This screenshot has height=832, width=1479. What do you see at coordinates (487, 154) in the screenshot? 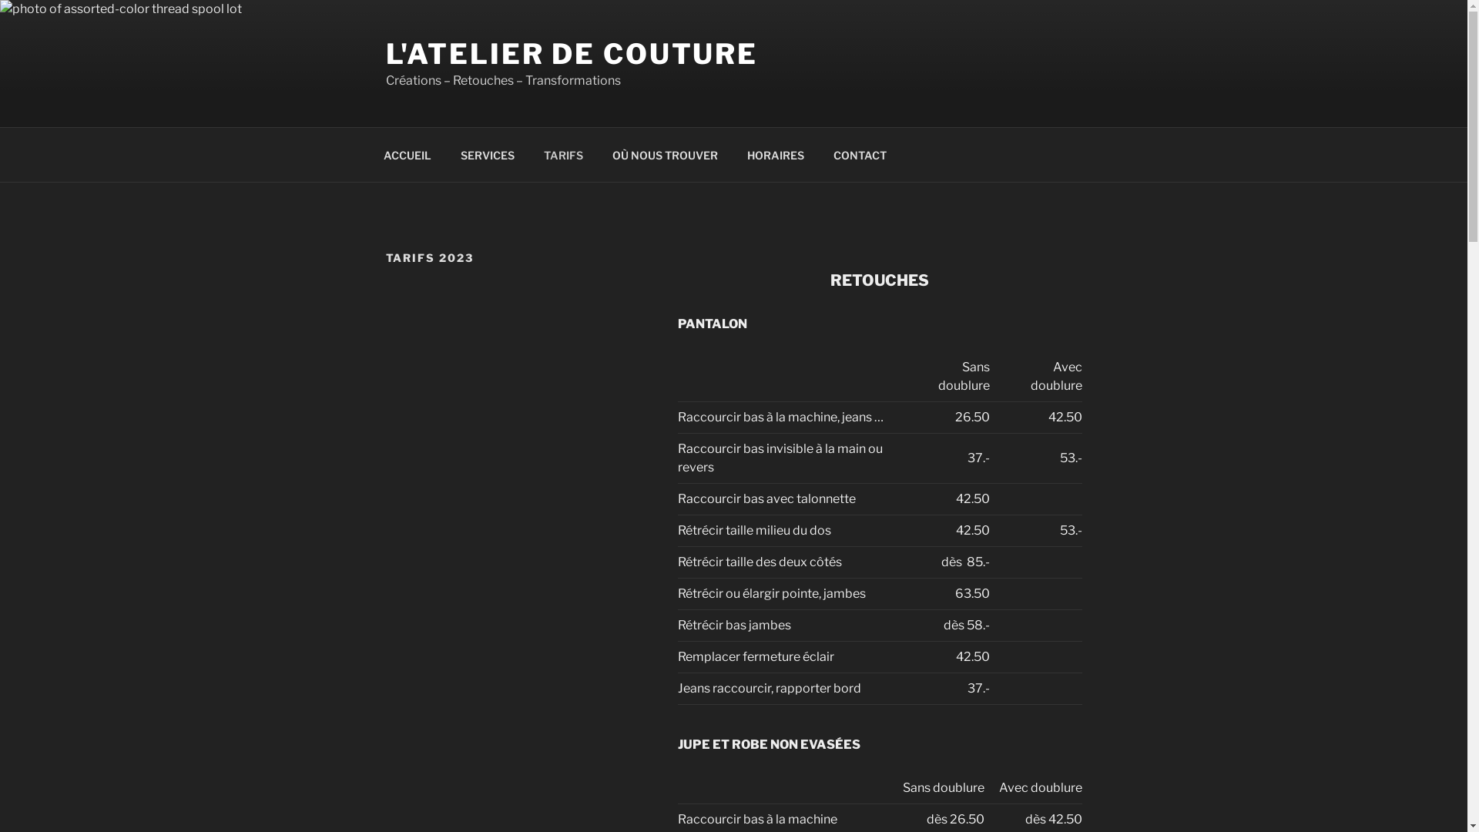
I see `SERVICES` at bounding box center [487, 154].